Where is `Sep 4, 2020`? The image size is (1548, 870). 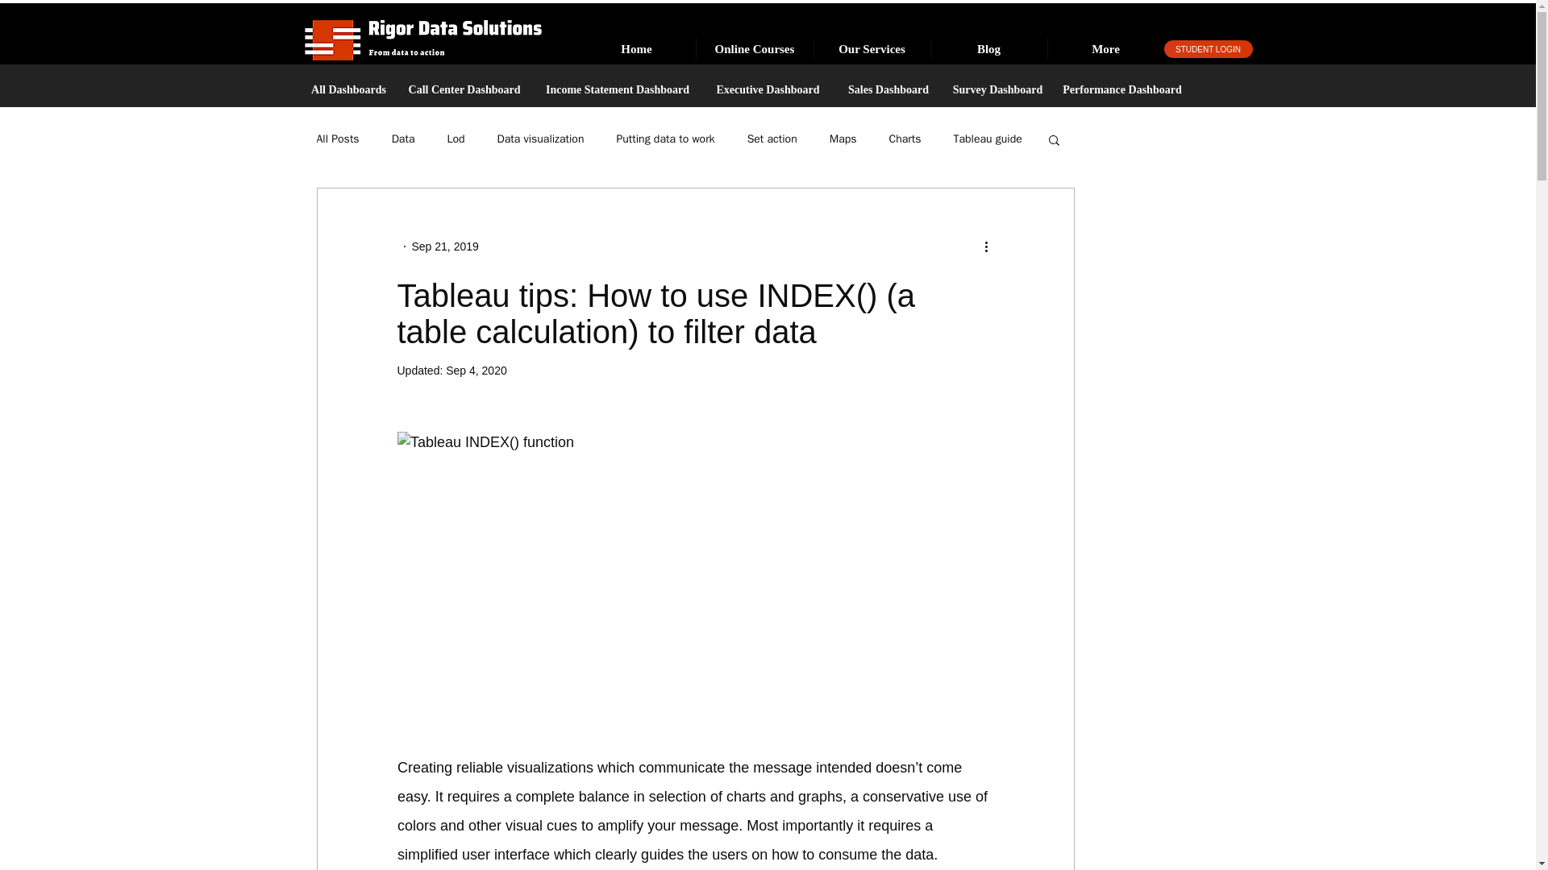
Sep 4, 2020 is located at coordinates (476, 371).